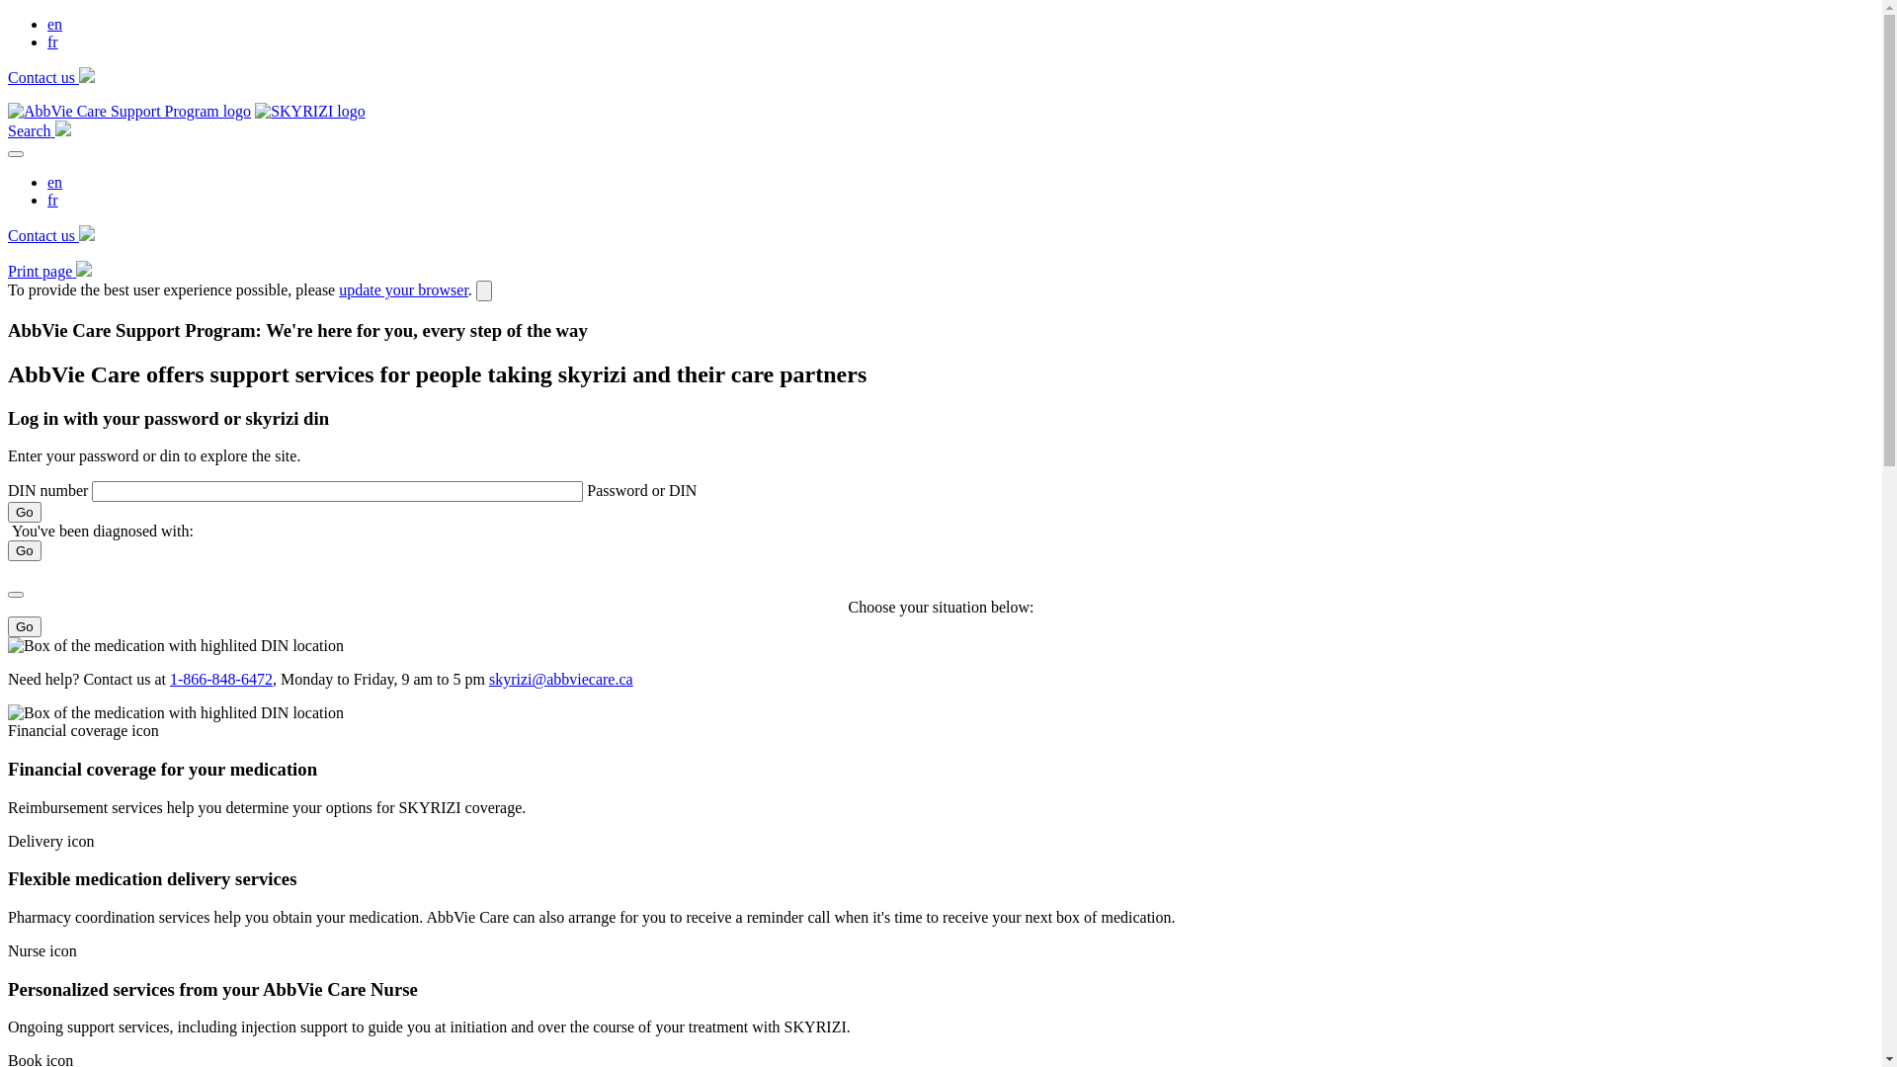  Describe the element at coordinates (49, 271) in the screenshot. I see `Print page` at that location.